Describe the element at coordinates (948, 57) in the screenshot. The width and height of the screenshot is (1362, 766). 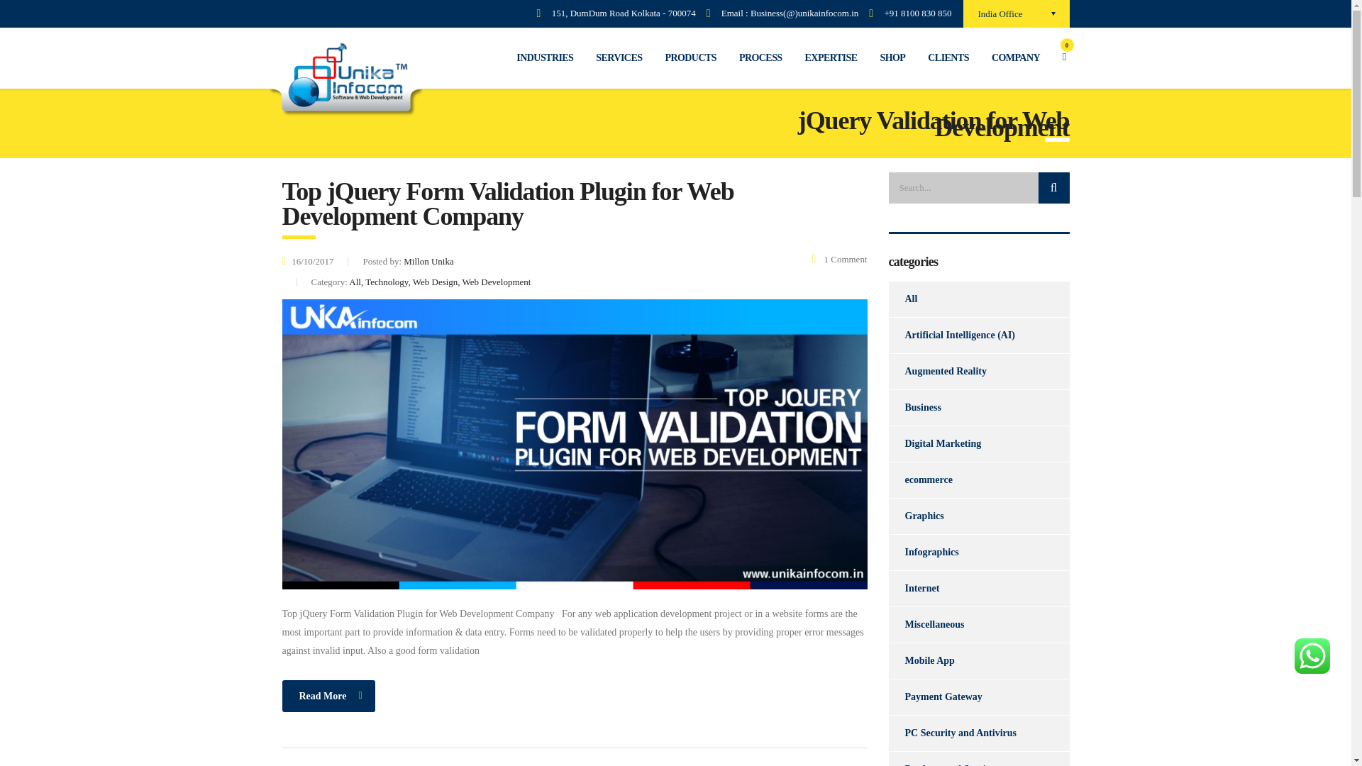
I see `CLIENTS` at that location.